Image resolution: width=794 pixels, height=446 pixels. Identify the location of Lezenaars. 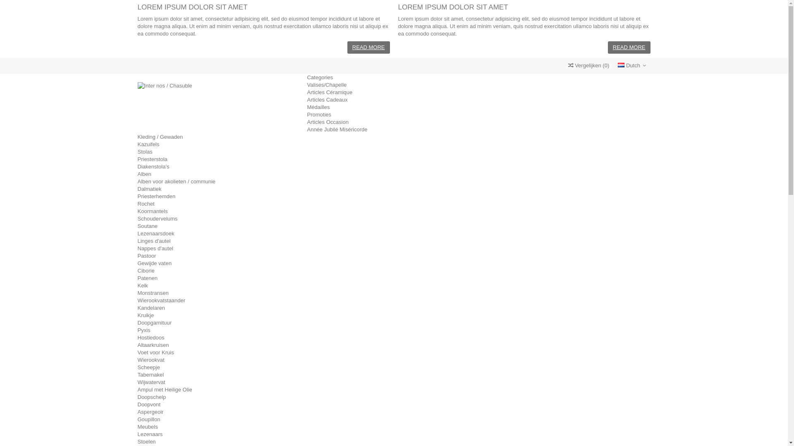
(150, 434).